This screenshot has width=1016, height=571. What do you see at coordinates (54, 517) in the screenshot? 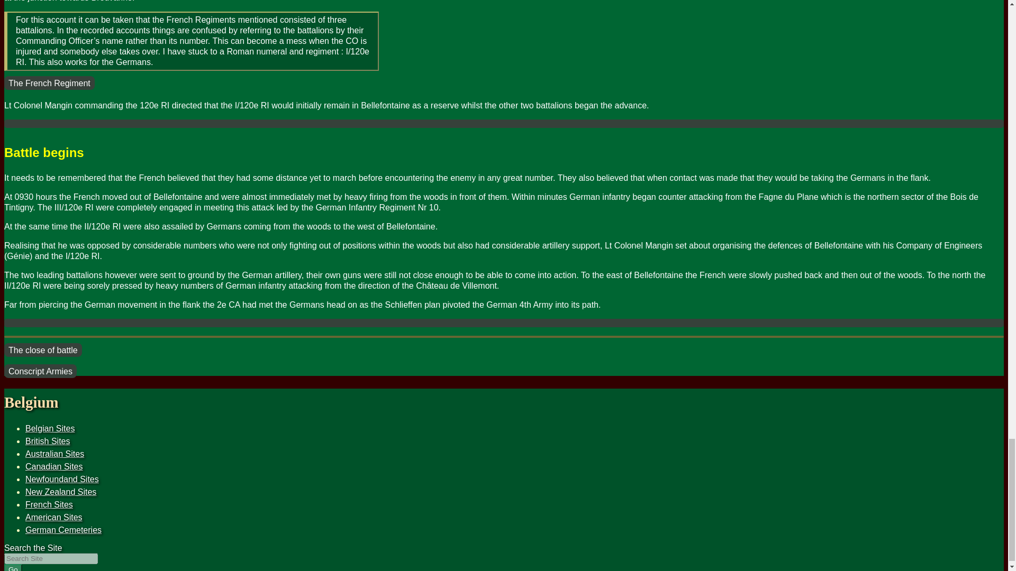
I see `American Sites` at bounding box center [54, 517].